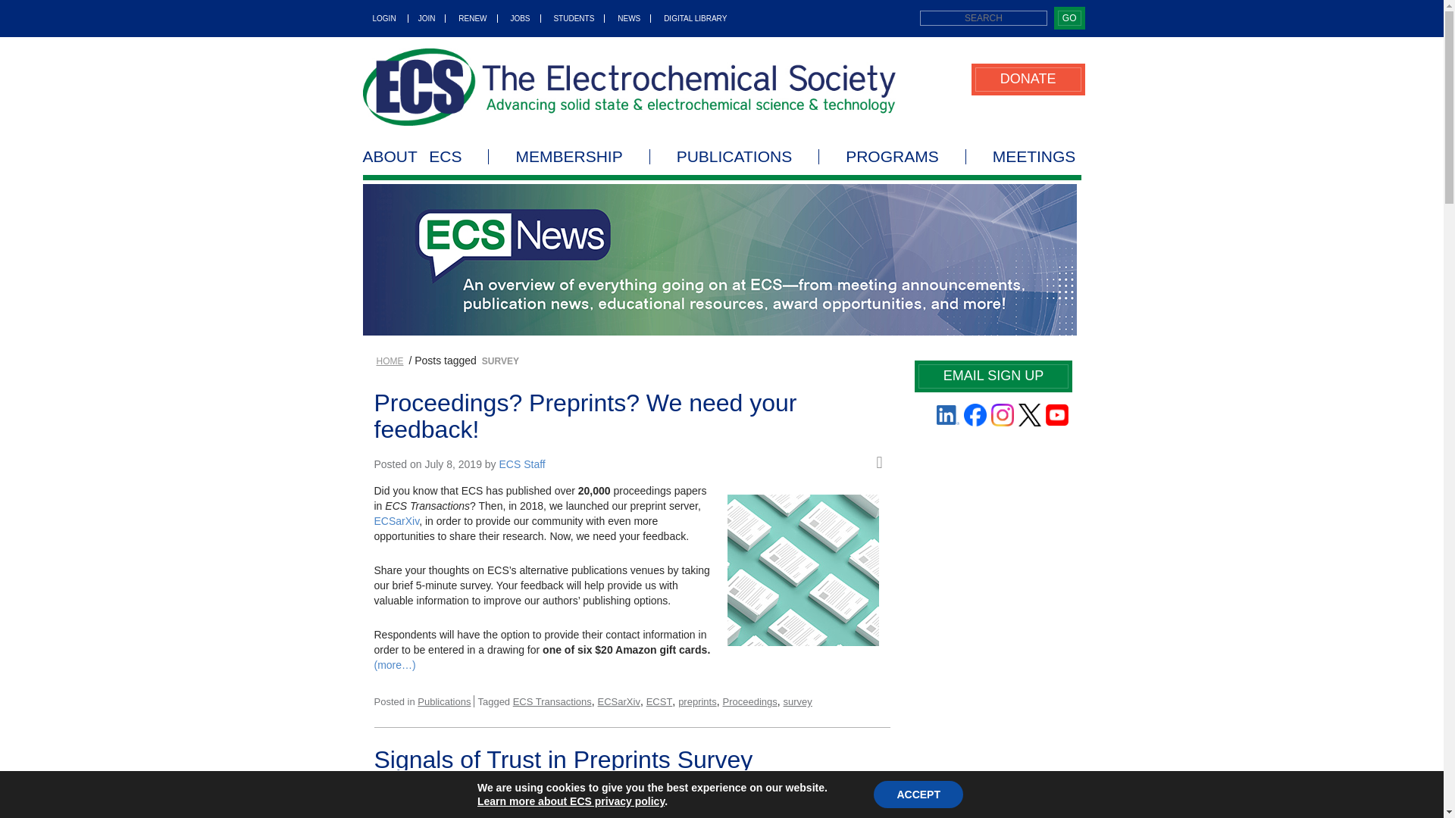  Describe the element at coordinates (690, 18) in the screenshot. I see `DIGITAL LIBRARY` at that location.